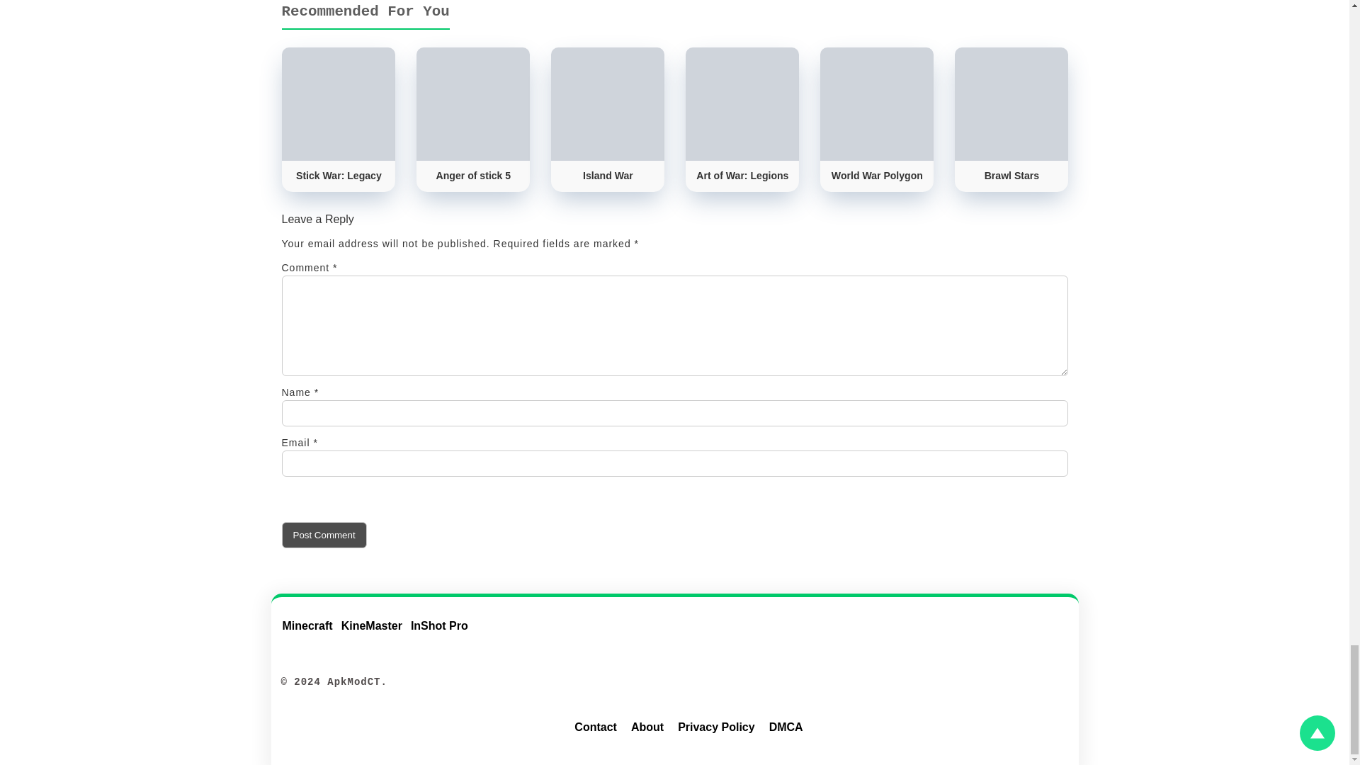  What do you see at coordinates (324, 535) in the screenshot?
I see `Post Comment` at bounding box center [324, 535].